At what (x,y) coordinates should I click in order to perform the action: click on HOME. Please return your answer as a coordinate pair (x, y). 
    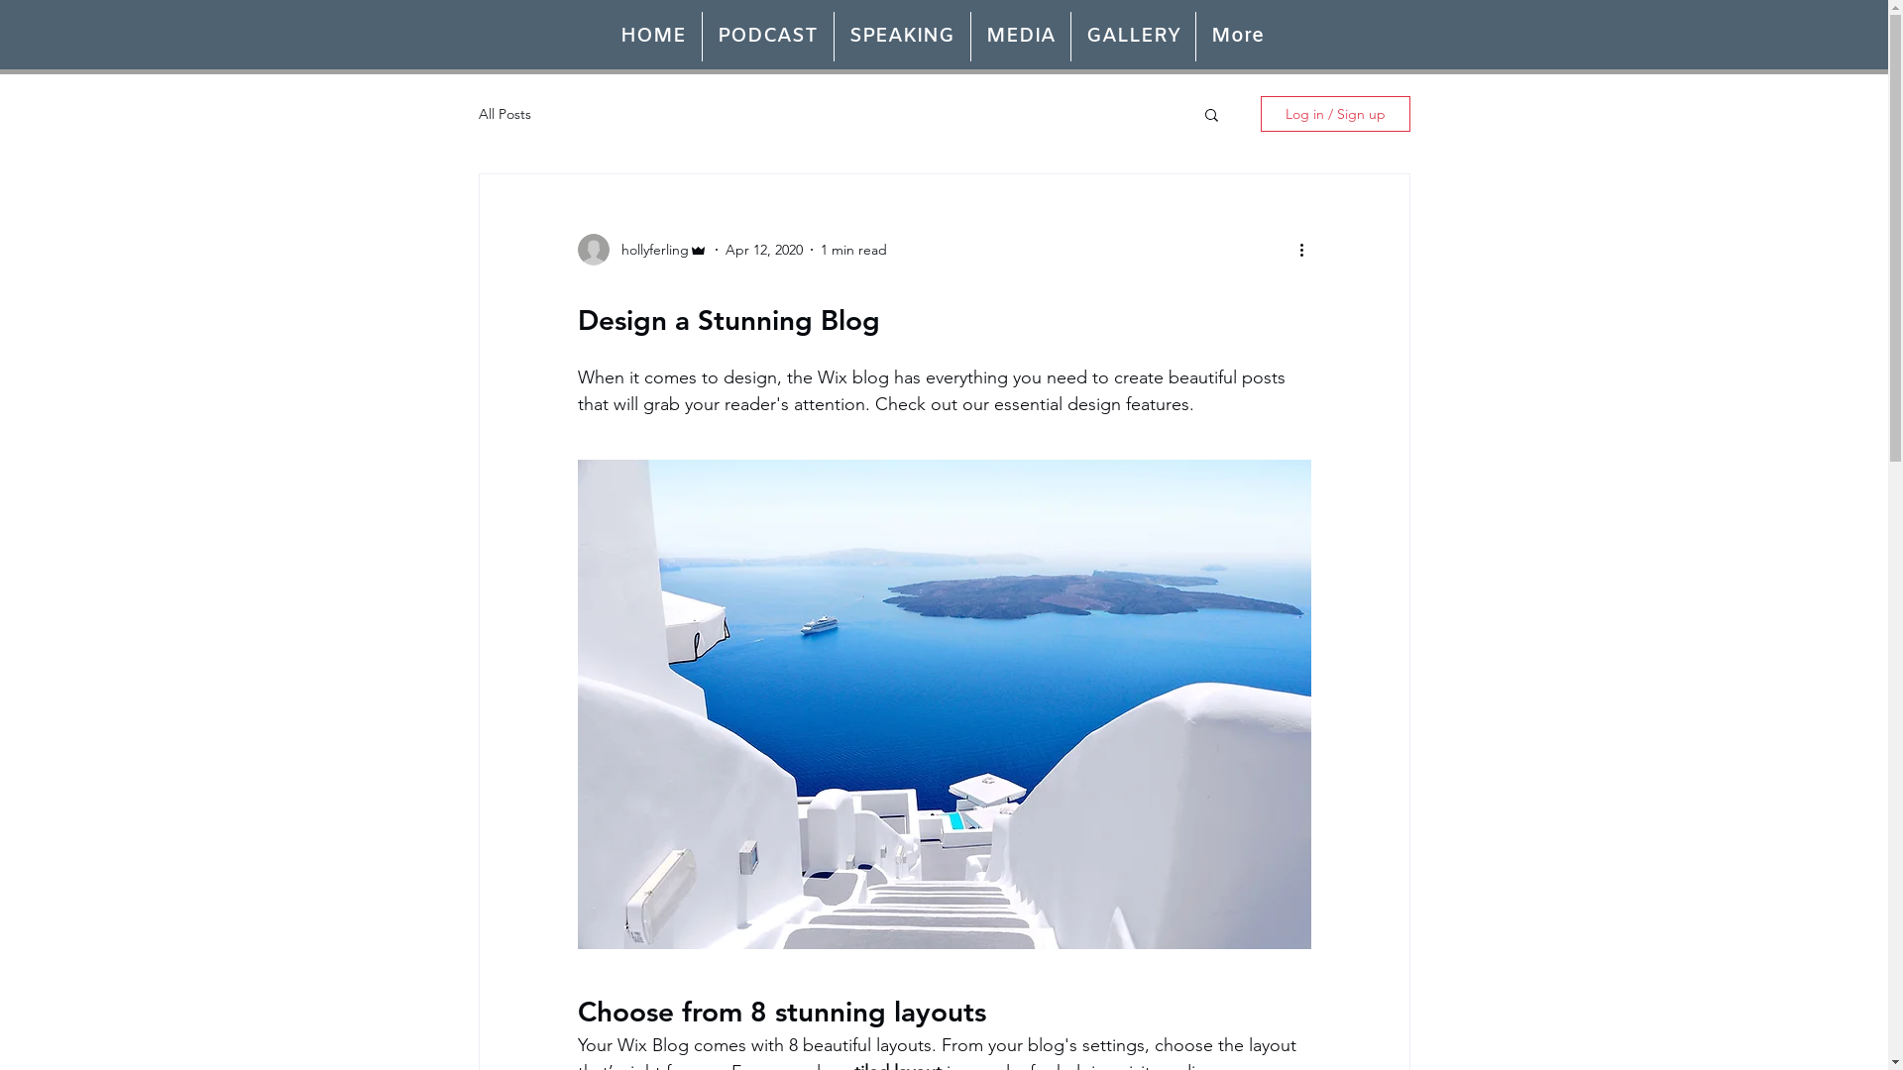
    Looking at the image, I should click on (652, 37).